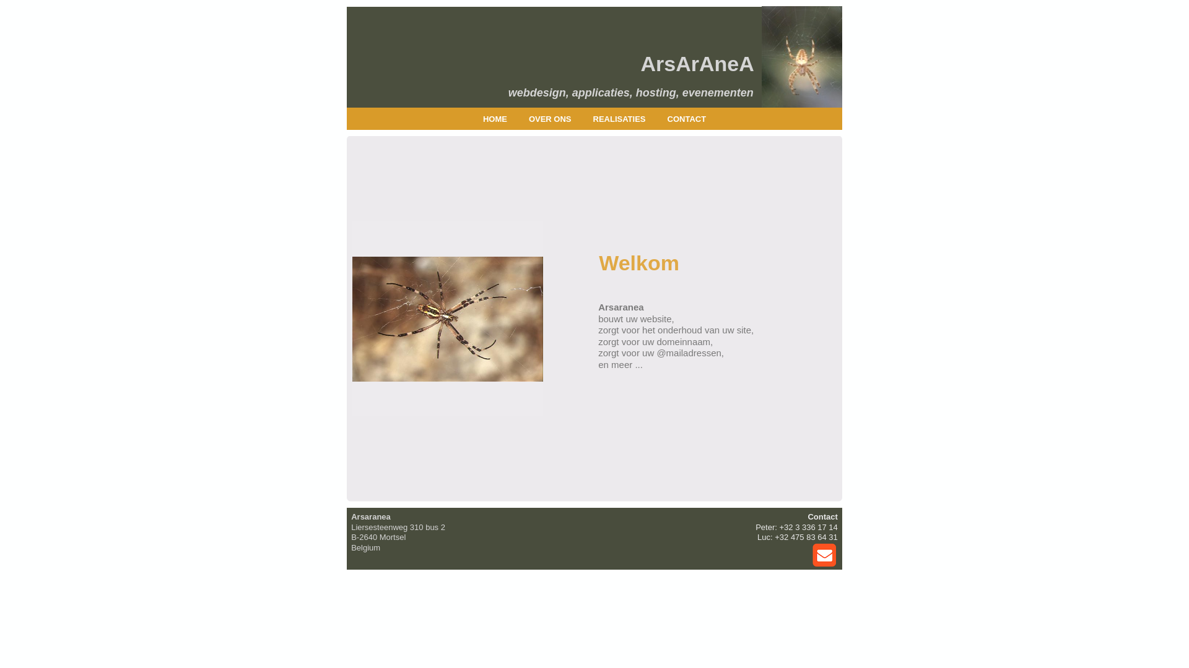 This screenshot has width=1189, height=668. I want to click on REALISATIES, so click(619, 119).